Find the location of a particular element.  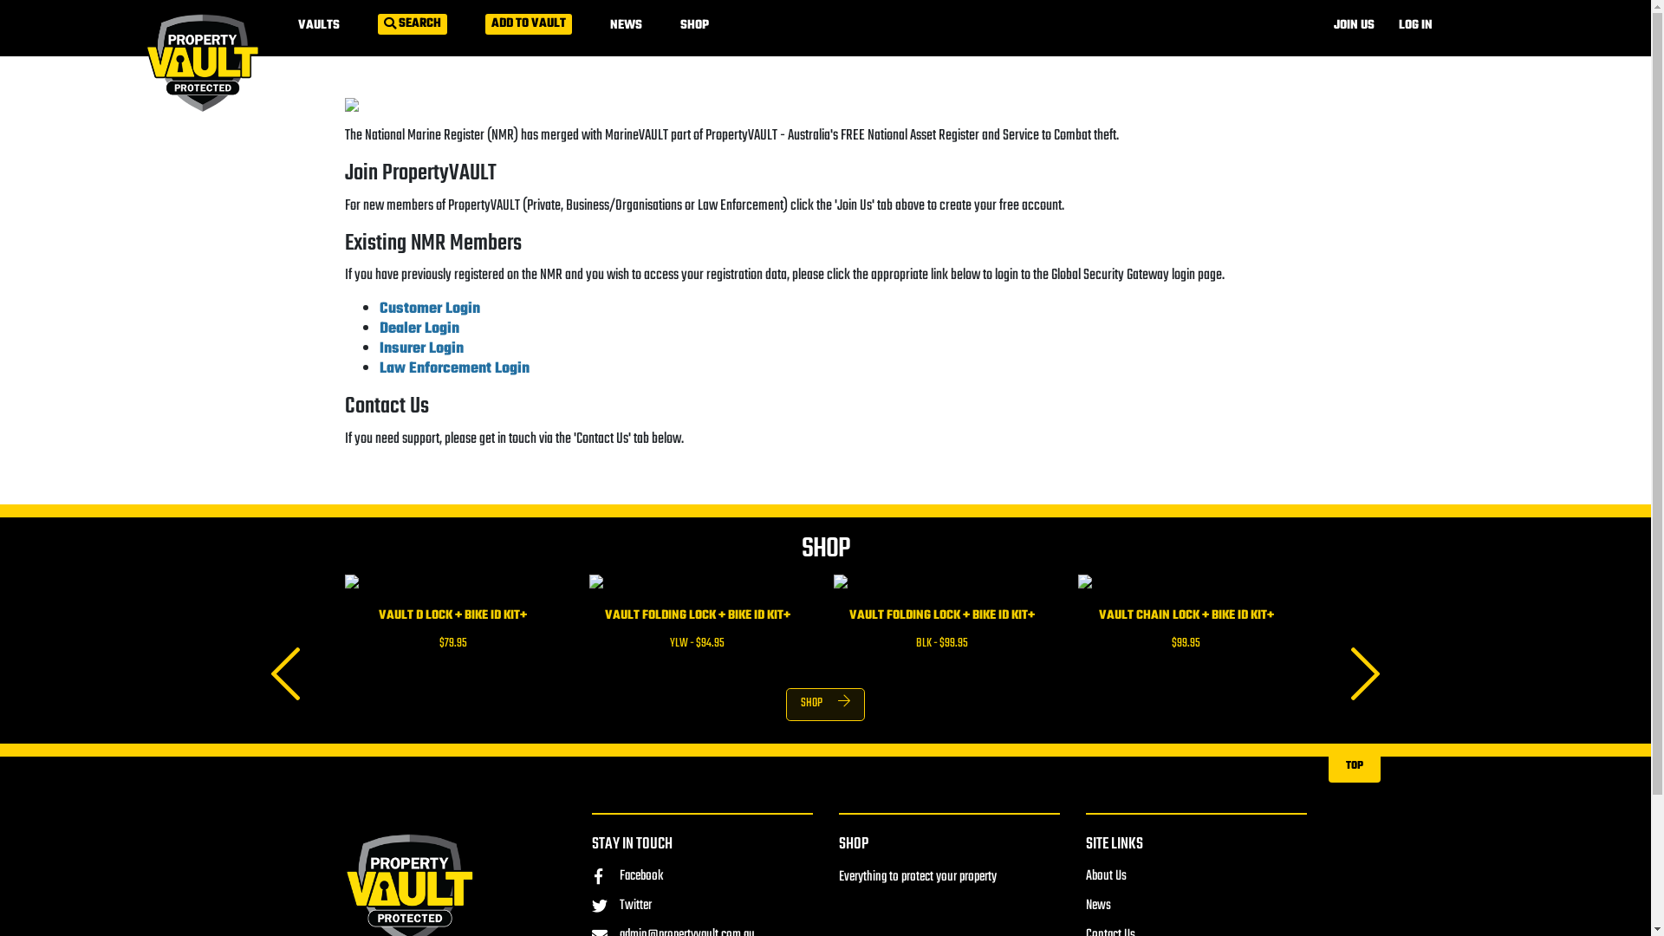

SEARCH is located at coordinates (413, 24).